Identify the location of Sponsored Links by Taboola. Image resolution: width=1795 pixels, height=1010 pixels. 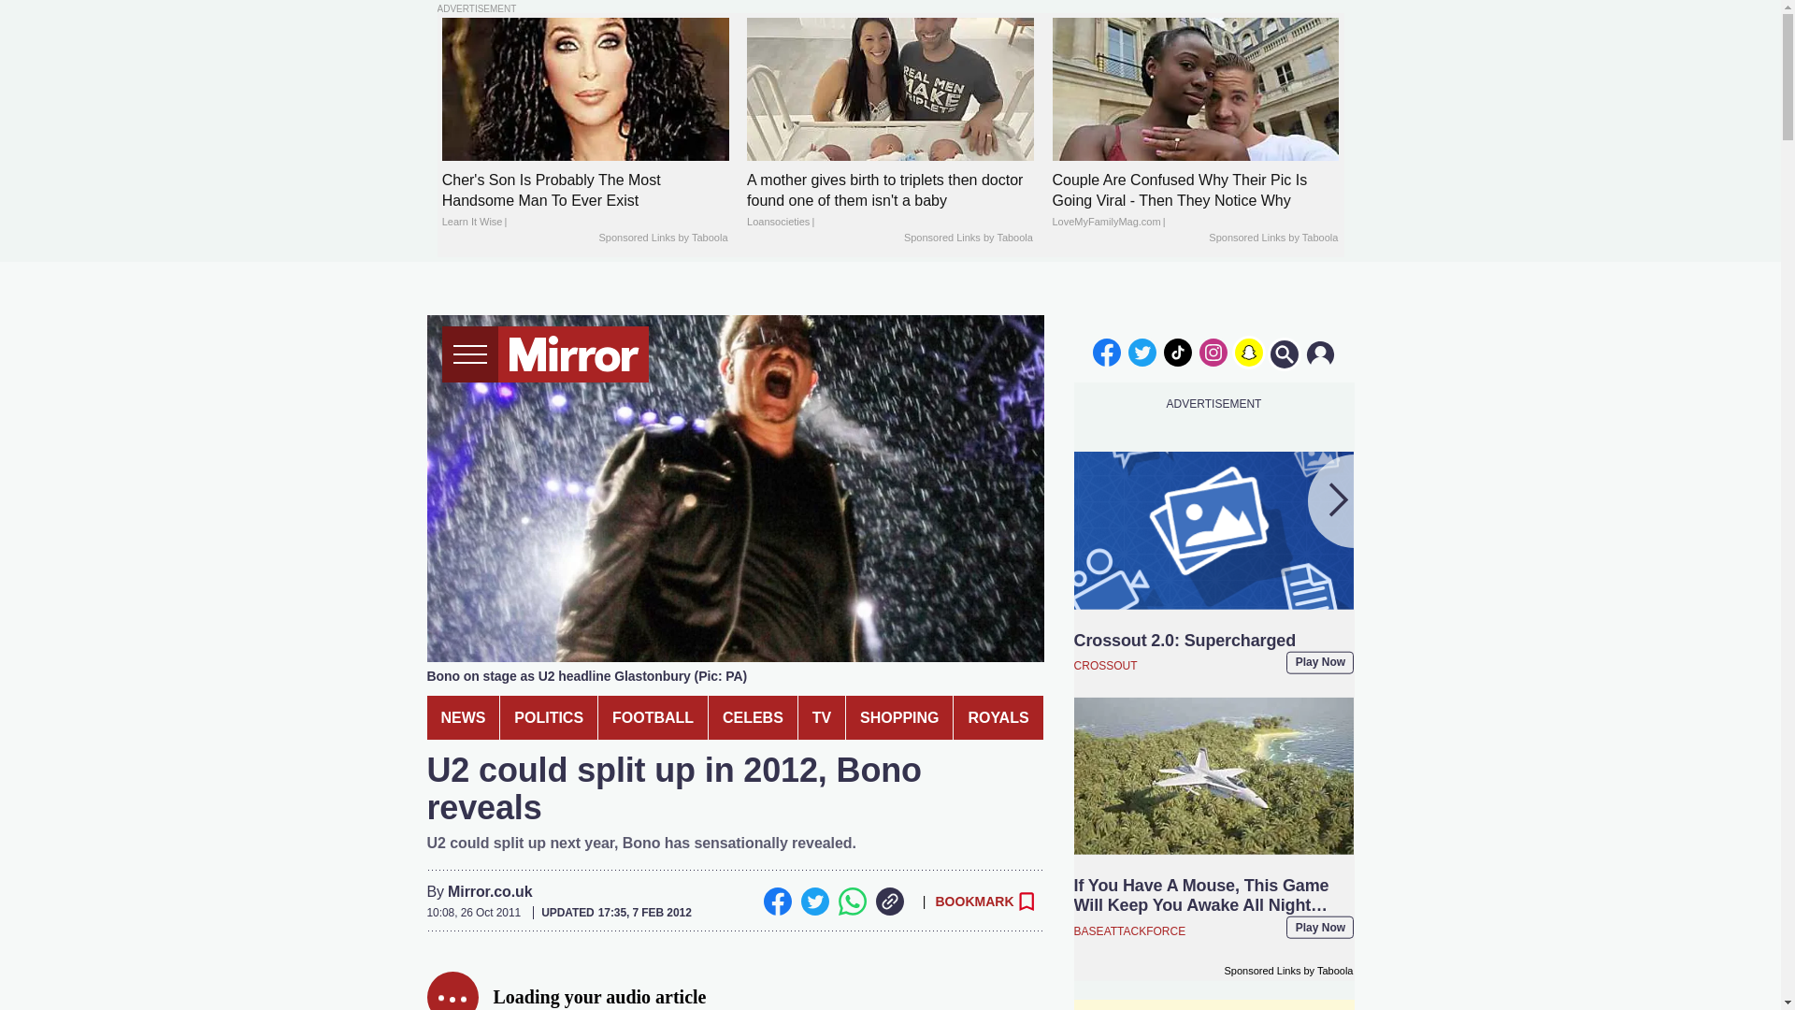
(1272, 238).